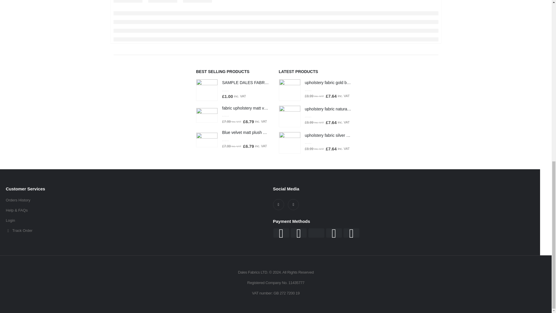  Describe the element at coordinates (136, 200) in the screenshot. I see `Orders History` at that location.